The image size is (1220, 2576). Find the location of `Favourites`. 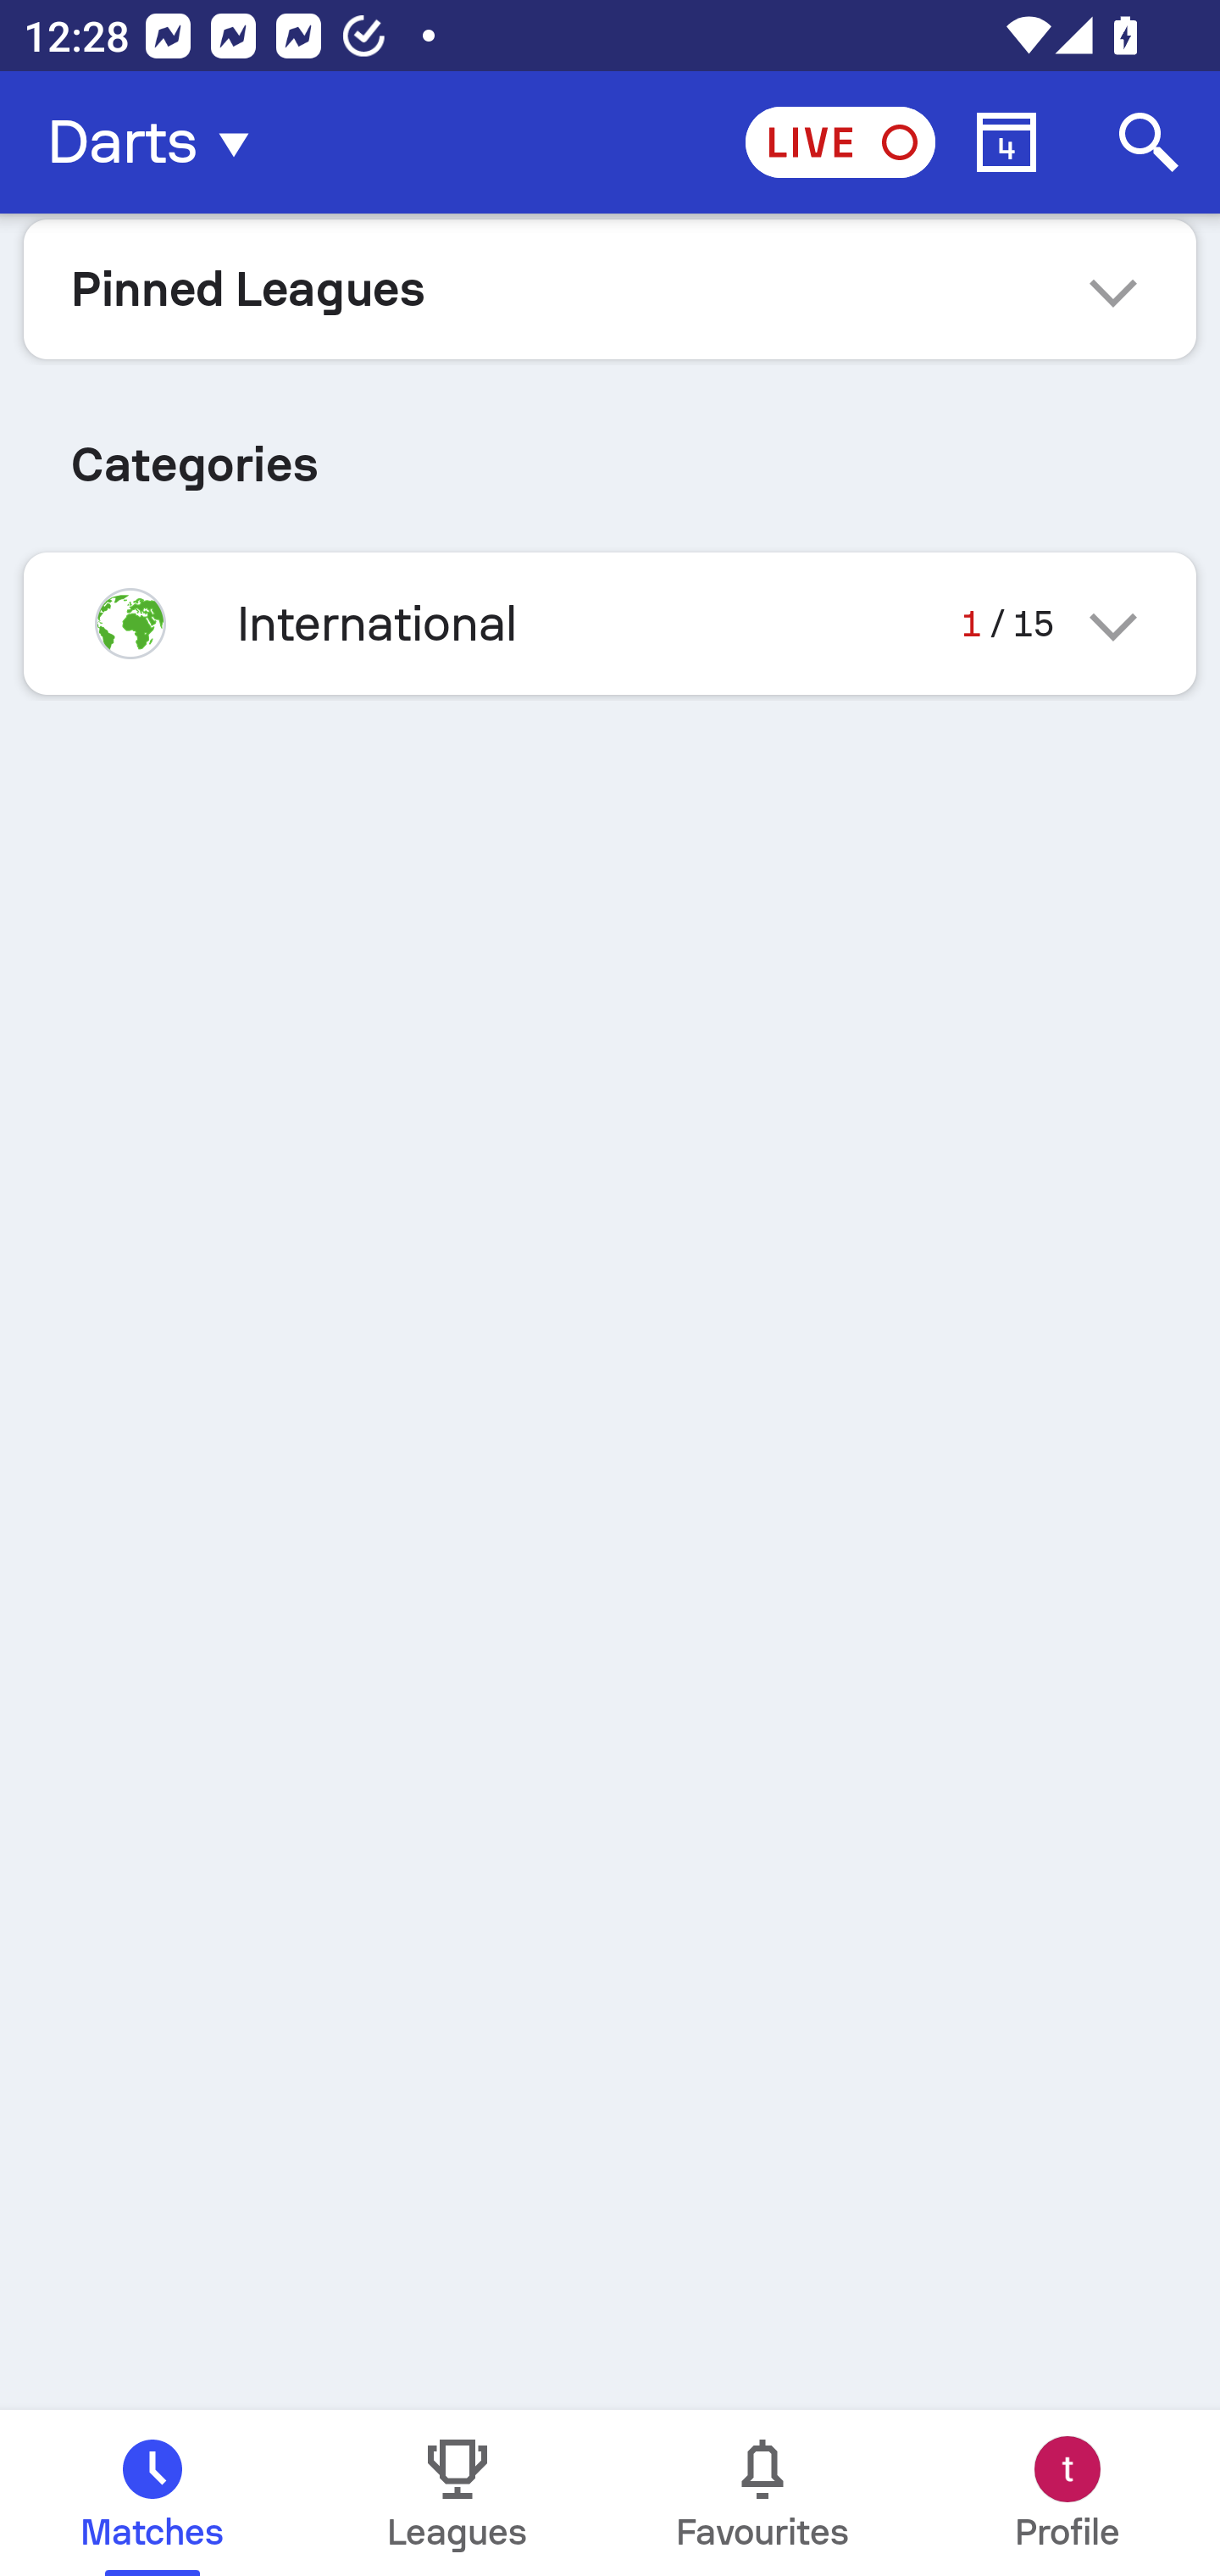

Favourites is located at coordinates (762, 2493).